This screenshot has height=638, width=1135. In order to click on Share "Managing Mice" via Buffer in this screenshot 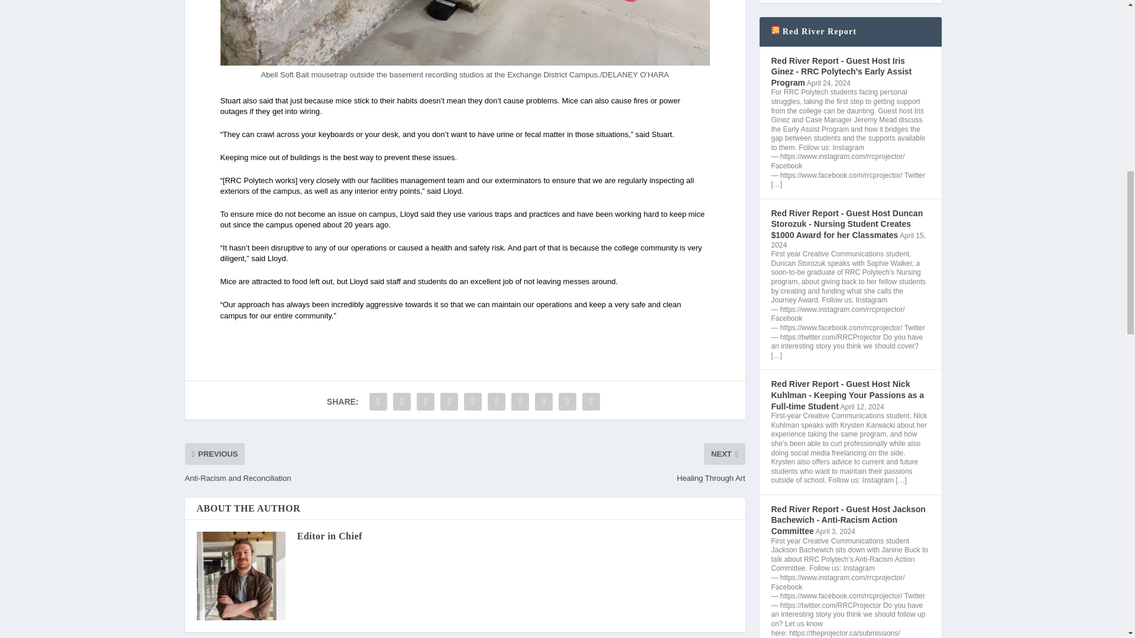, I will do `click(520, 401)`.